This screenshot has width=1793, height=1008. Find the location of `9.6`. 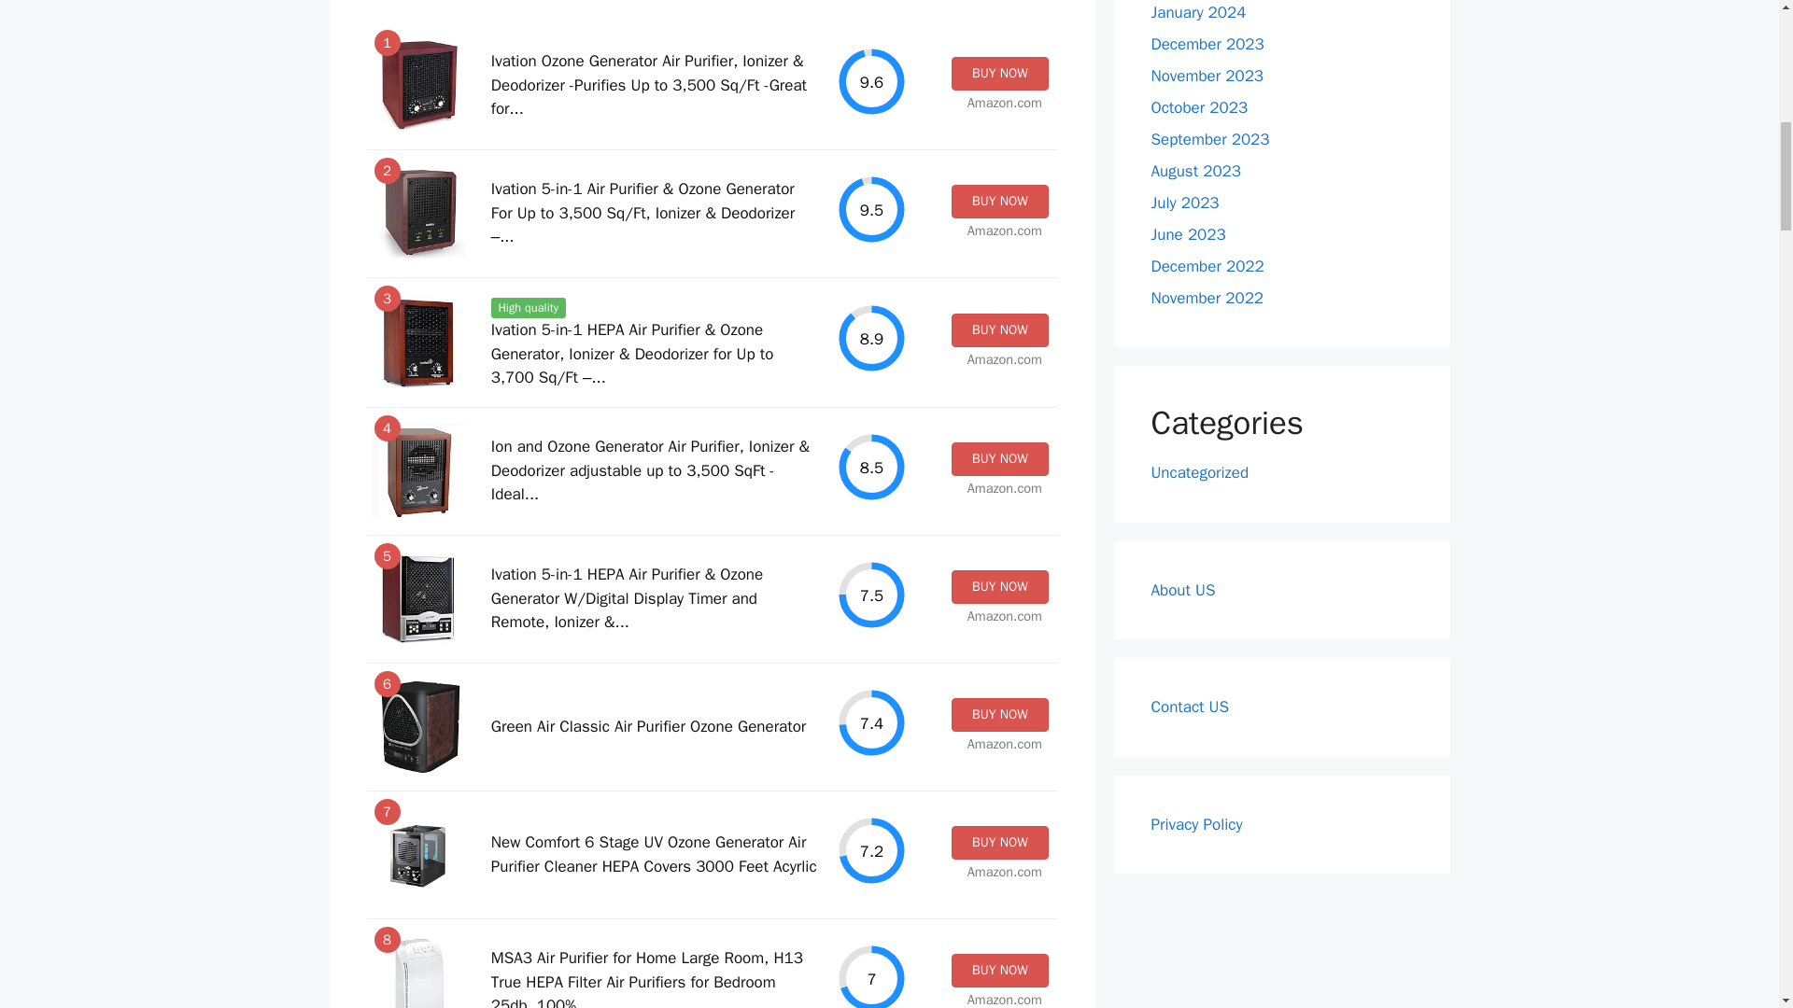

9.6 is located at coordinates (872, 81).